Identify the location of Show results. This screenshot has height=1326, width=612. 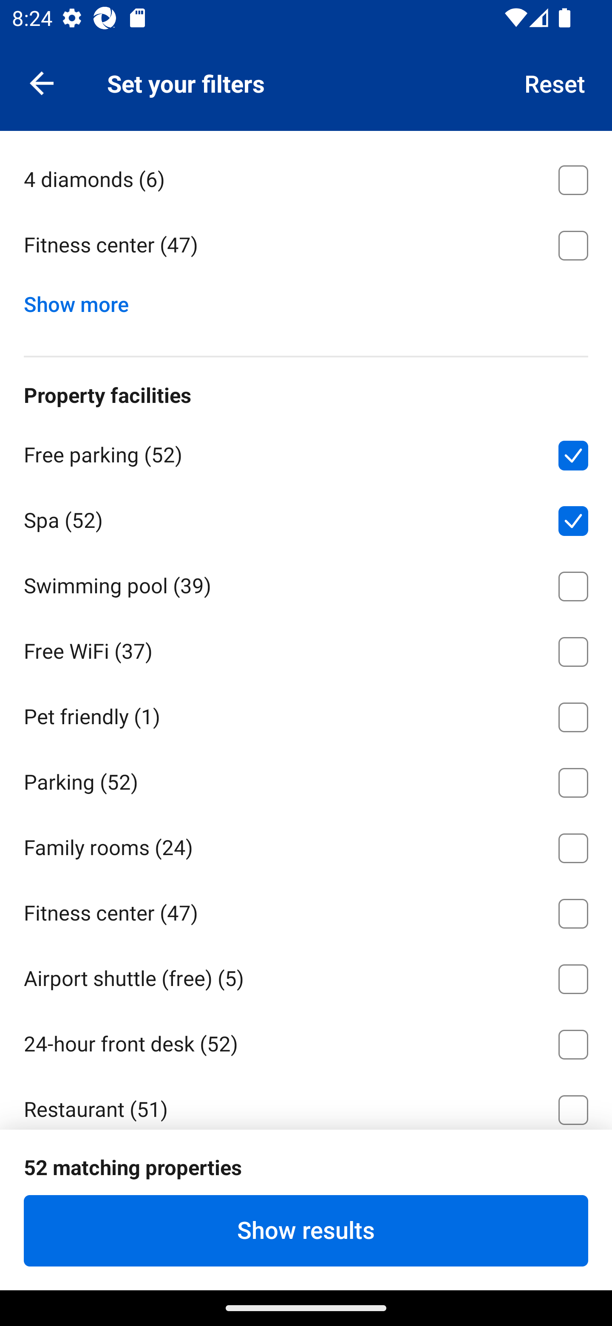
(306, 1230).